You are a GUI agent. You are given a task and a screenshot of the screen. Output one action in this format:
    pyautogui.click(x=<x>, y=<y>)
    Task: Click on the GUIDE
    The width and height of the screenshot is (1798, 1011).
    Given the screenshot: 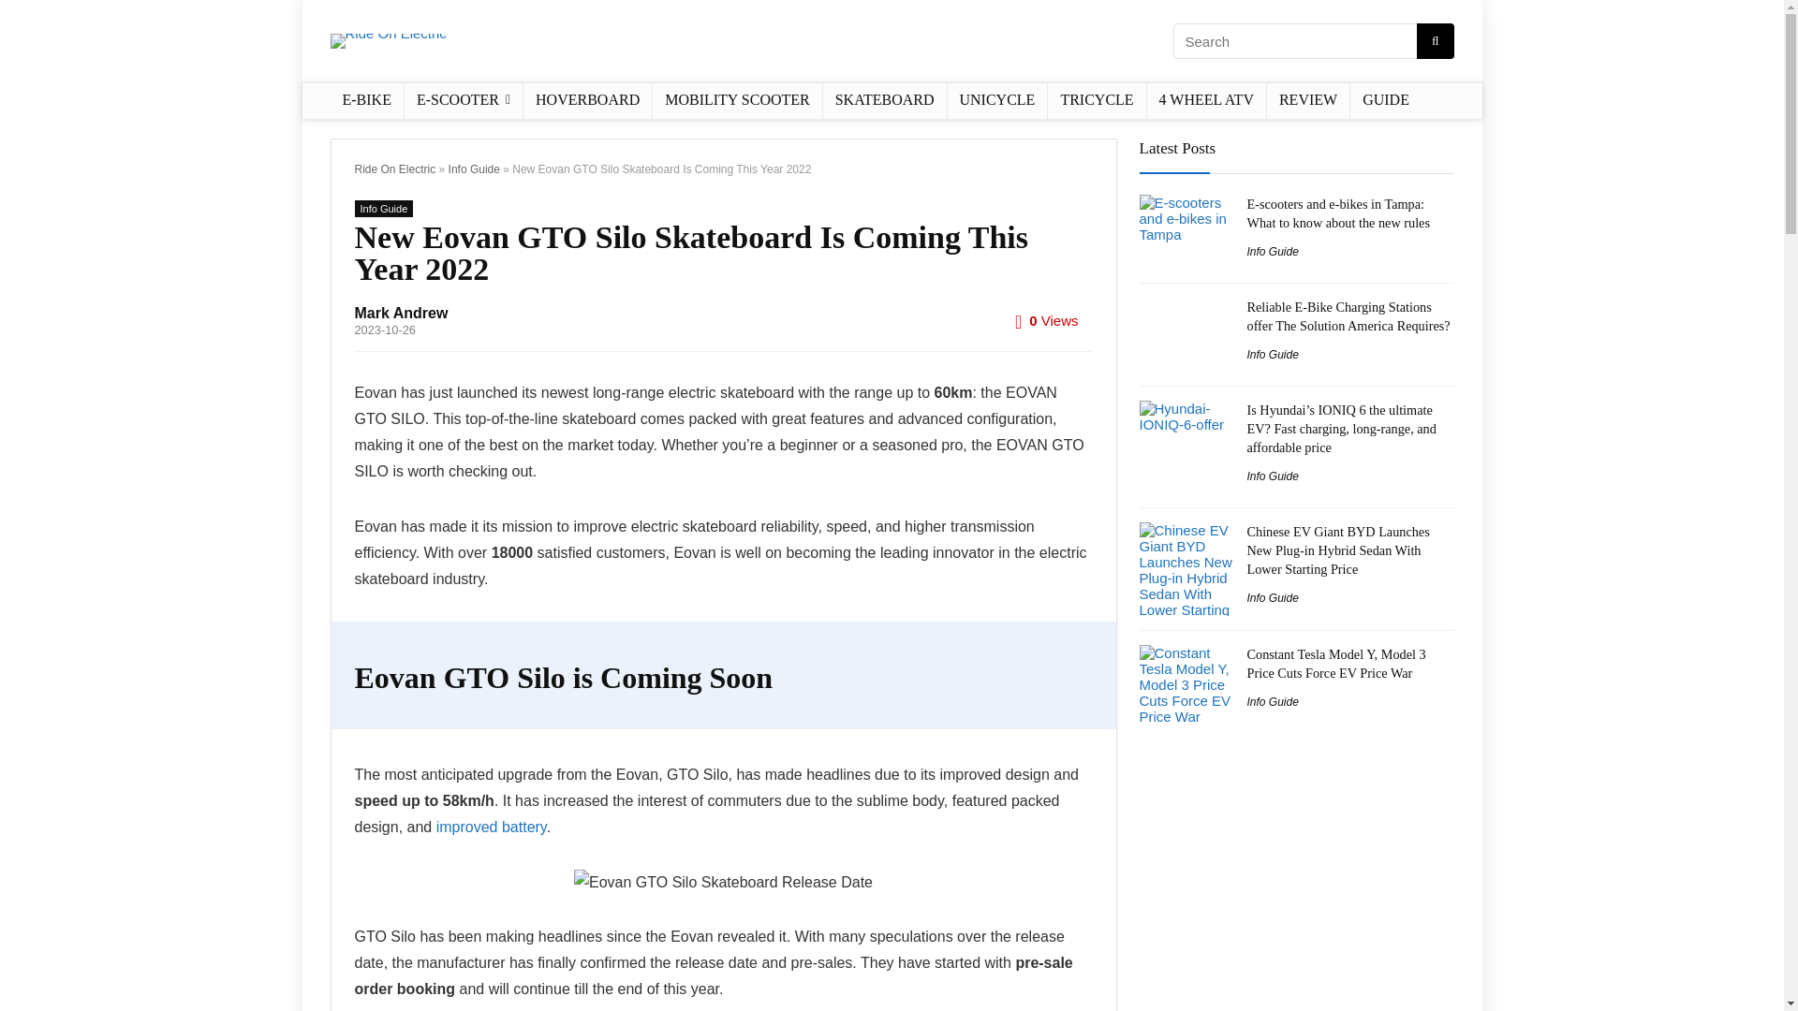 What is the action you would take?
    pyautogui.click(x=1386, y=101)
    